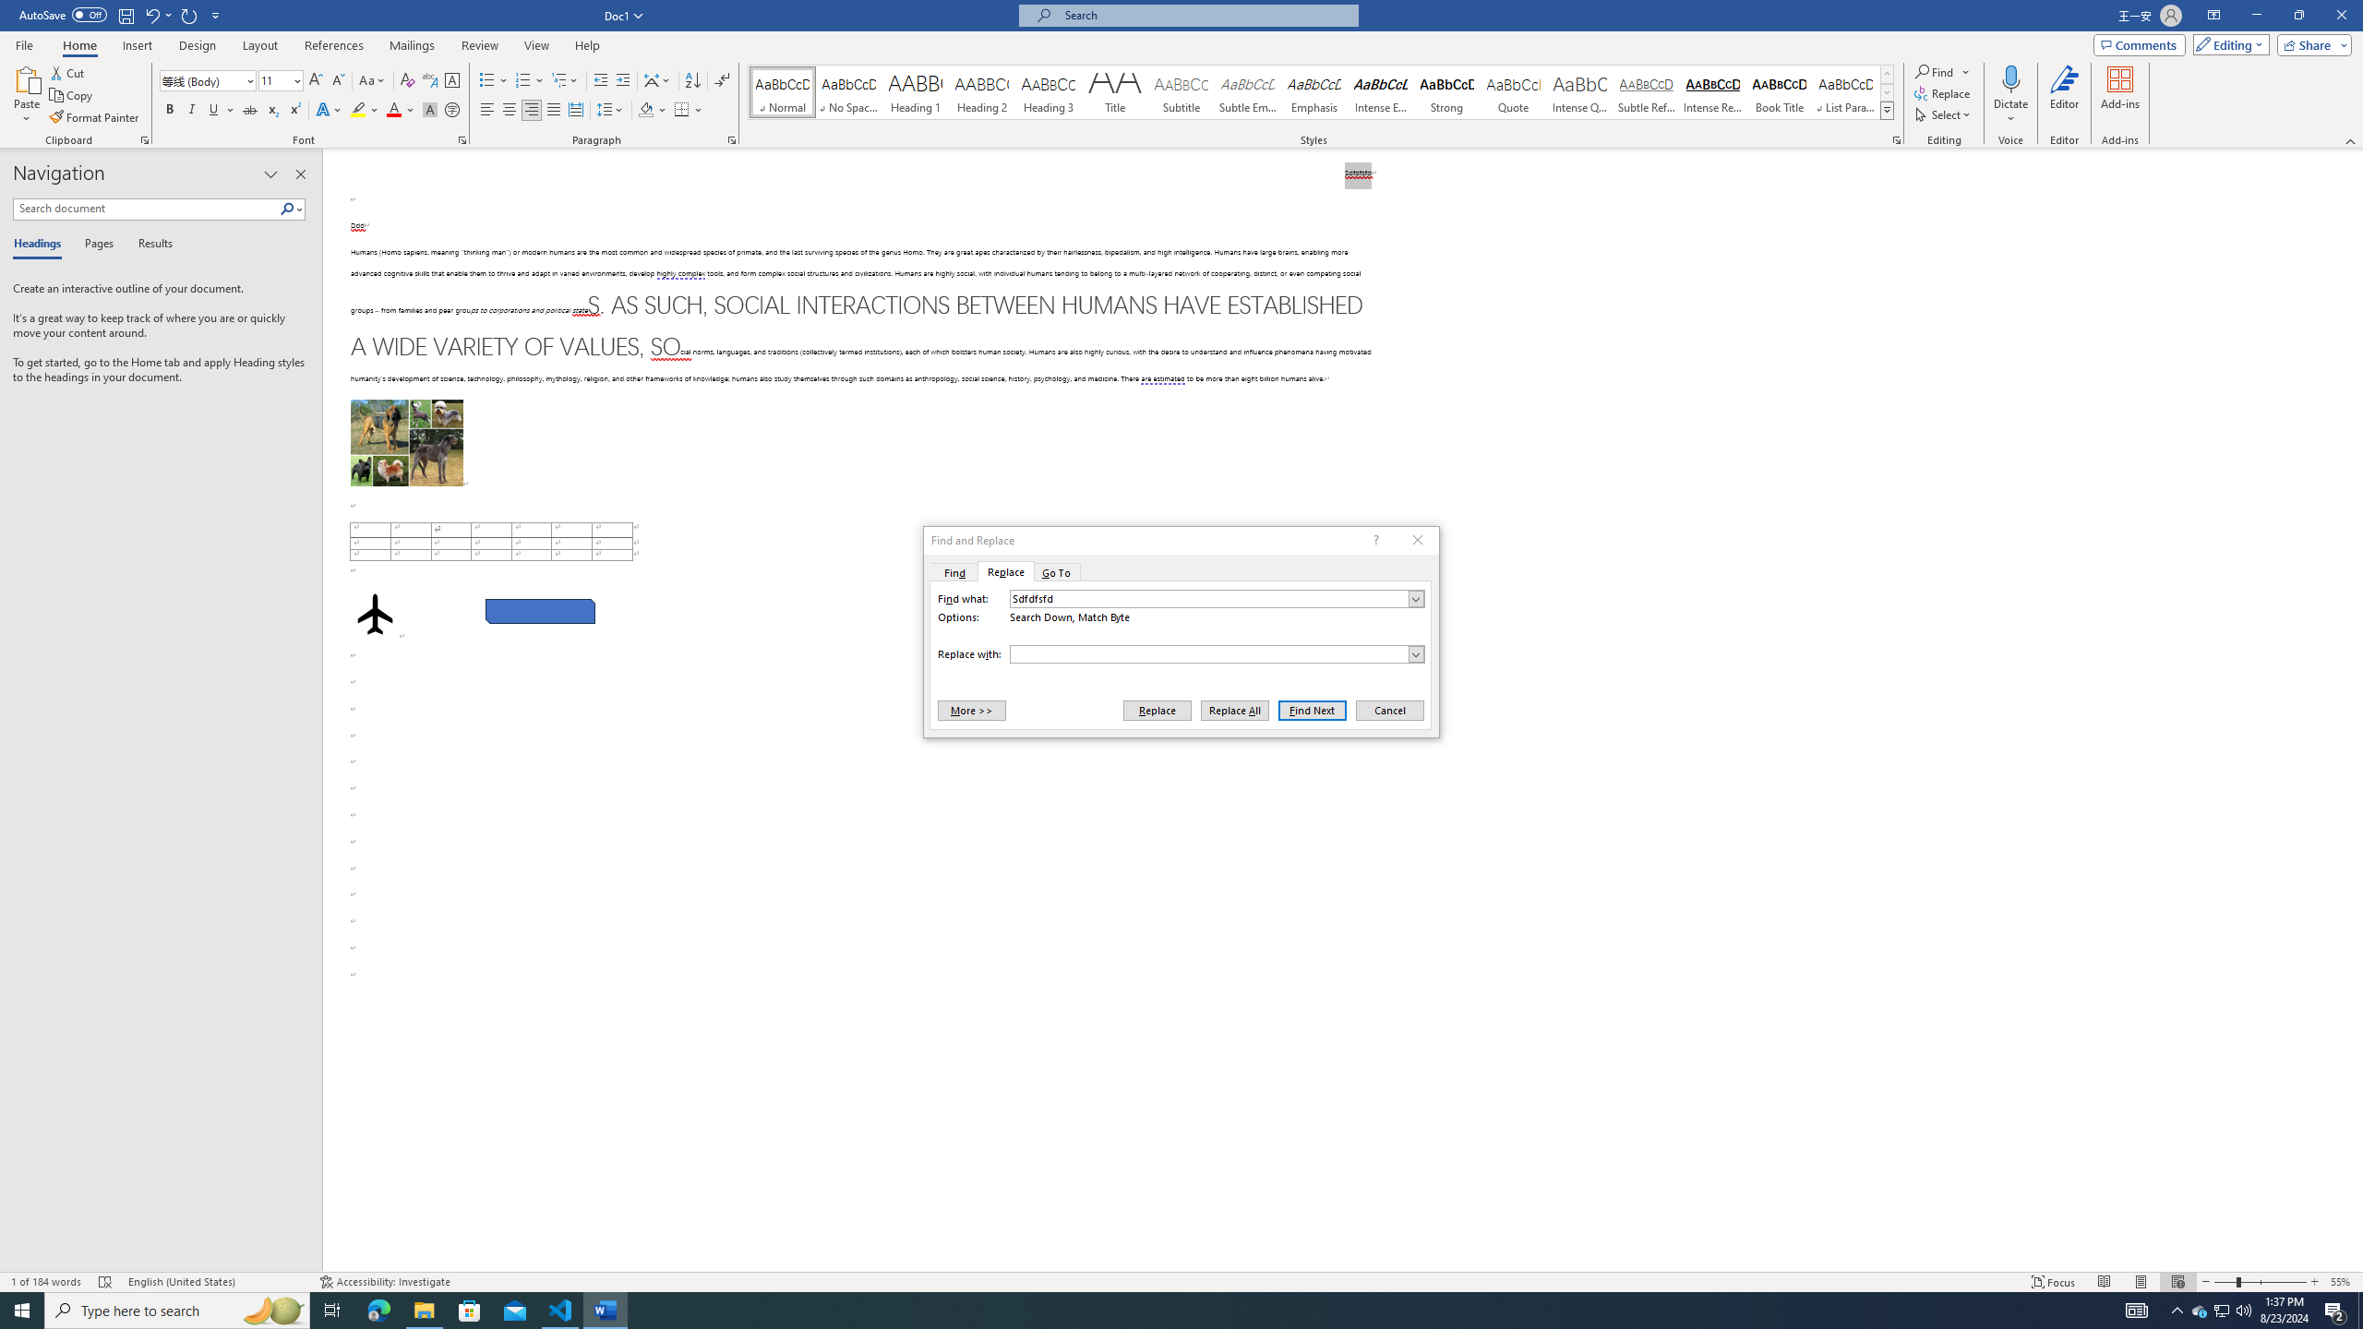  I want to click on Class: NetUIScrollBar, so click(2355, 711).